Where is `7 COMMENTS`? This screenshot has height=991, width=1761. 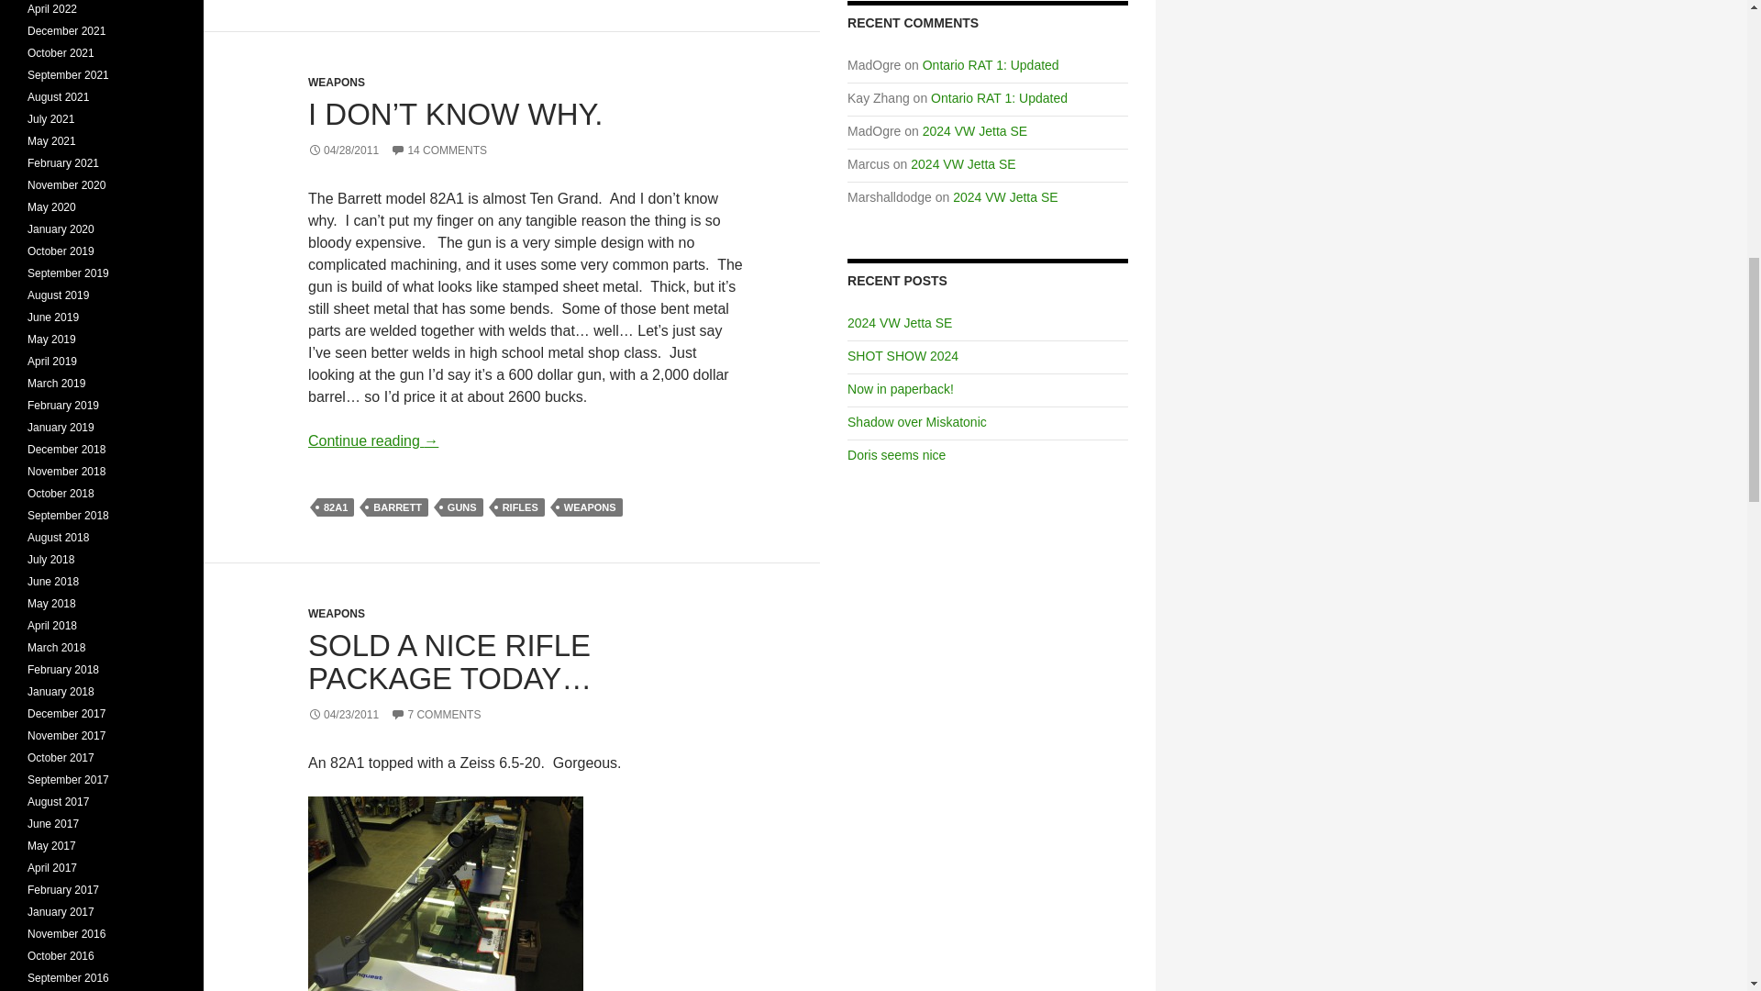
7 COMMENTS is located at coordinates (436, 715).